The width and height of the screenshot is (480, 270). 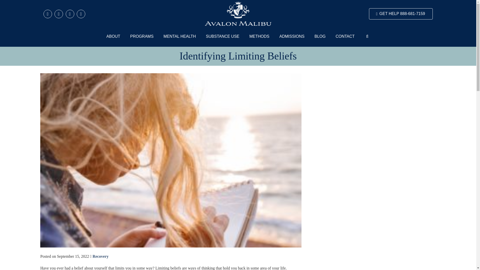 I want to click on instagram, so click(x=179, y=36).